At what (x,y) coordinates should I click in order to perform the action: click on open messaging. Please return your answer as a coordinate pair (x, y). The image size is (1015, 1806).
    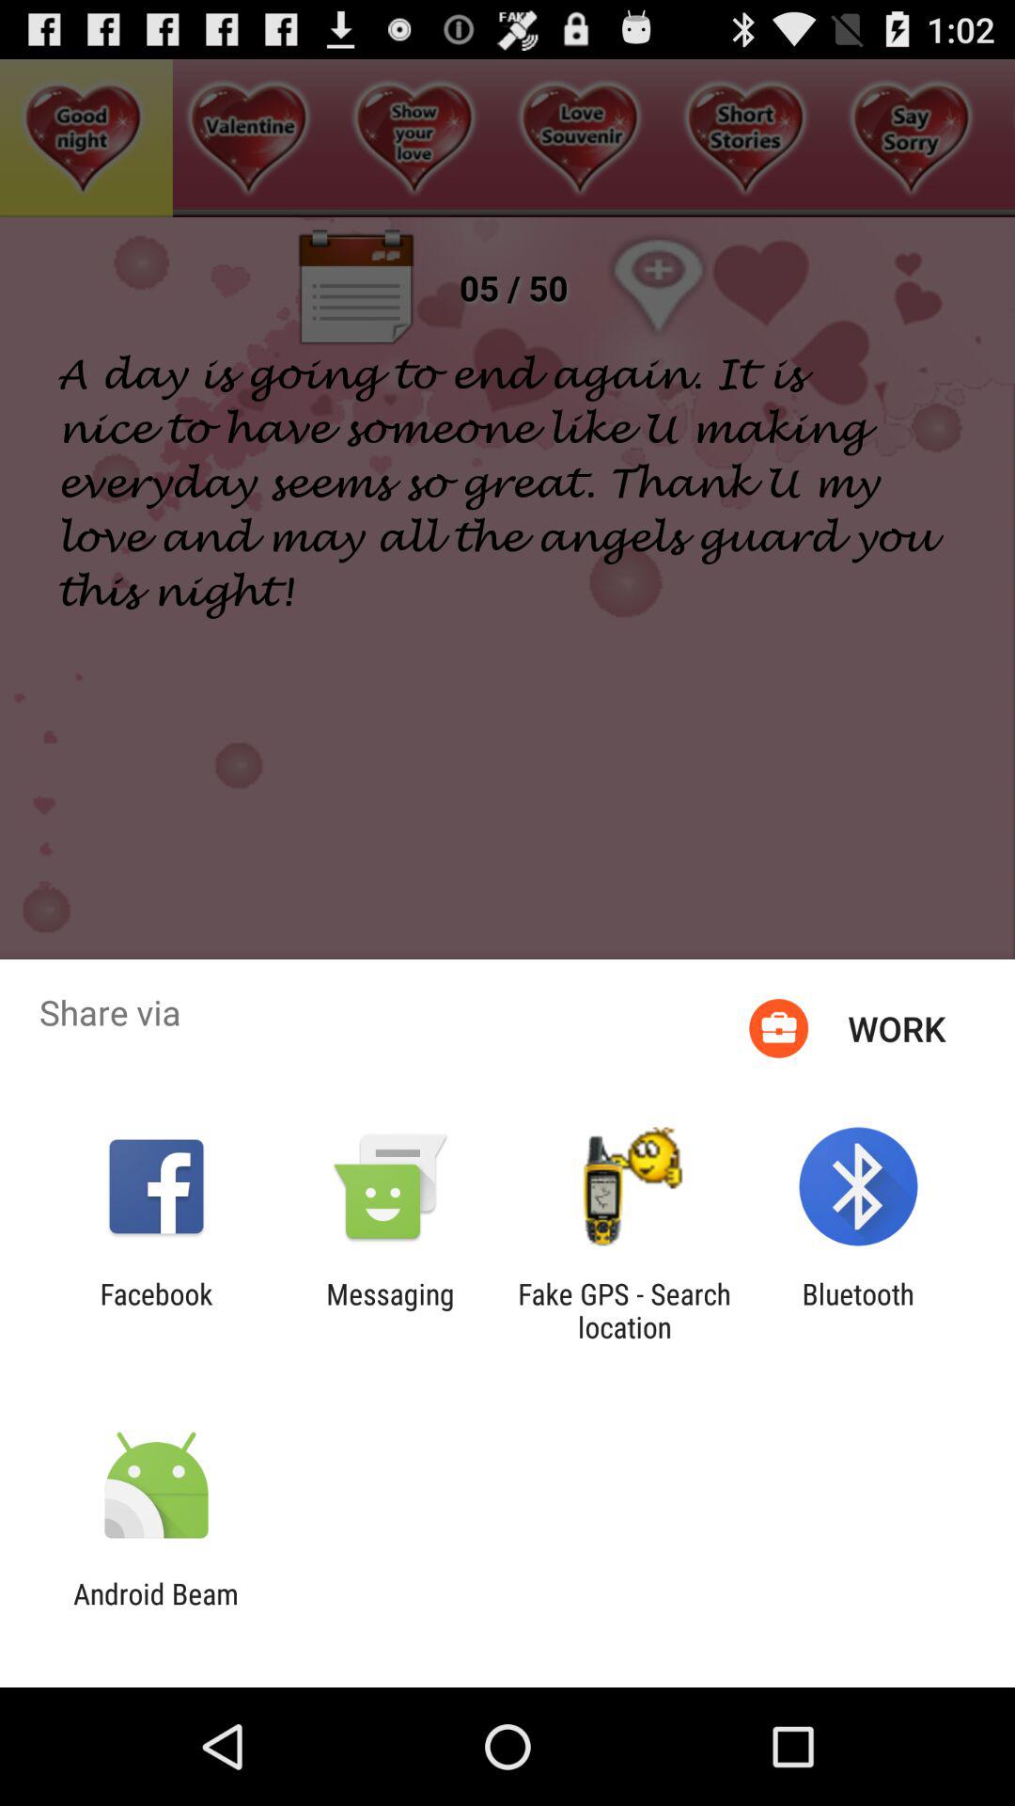
    Looking at the image, I should click on (390, 1310).